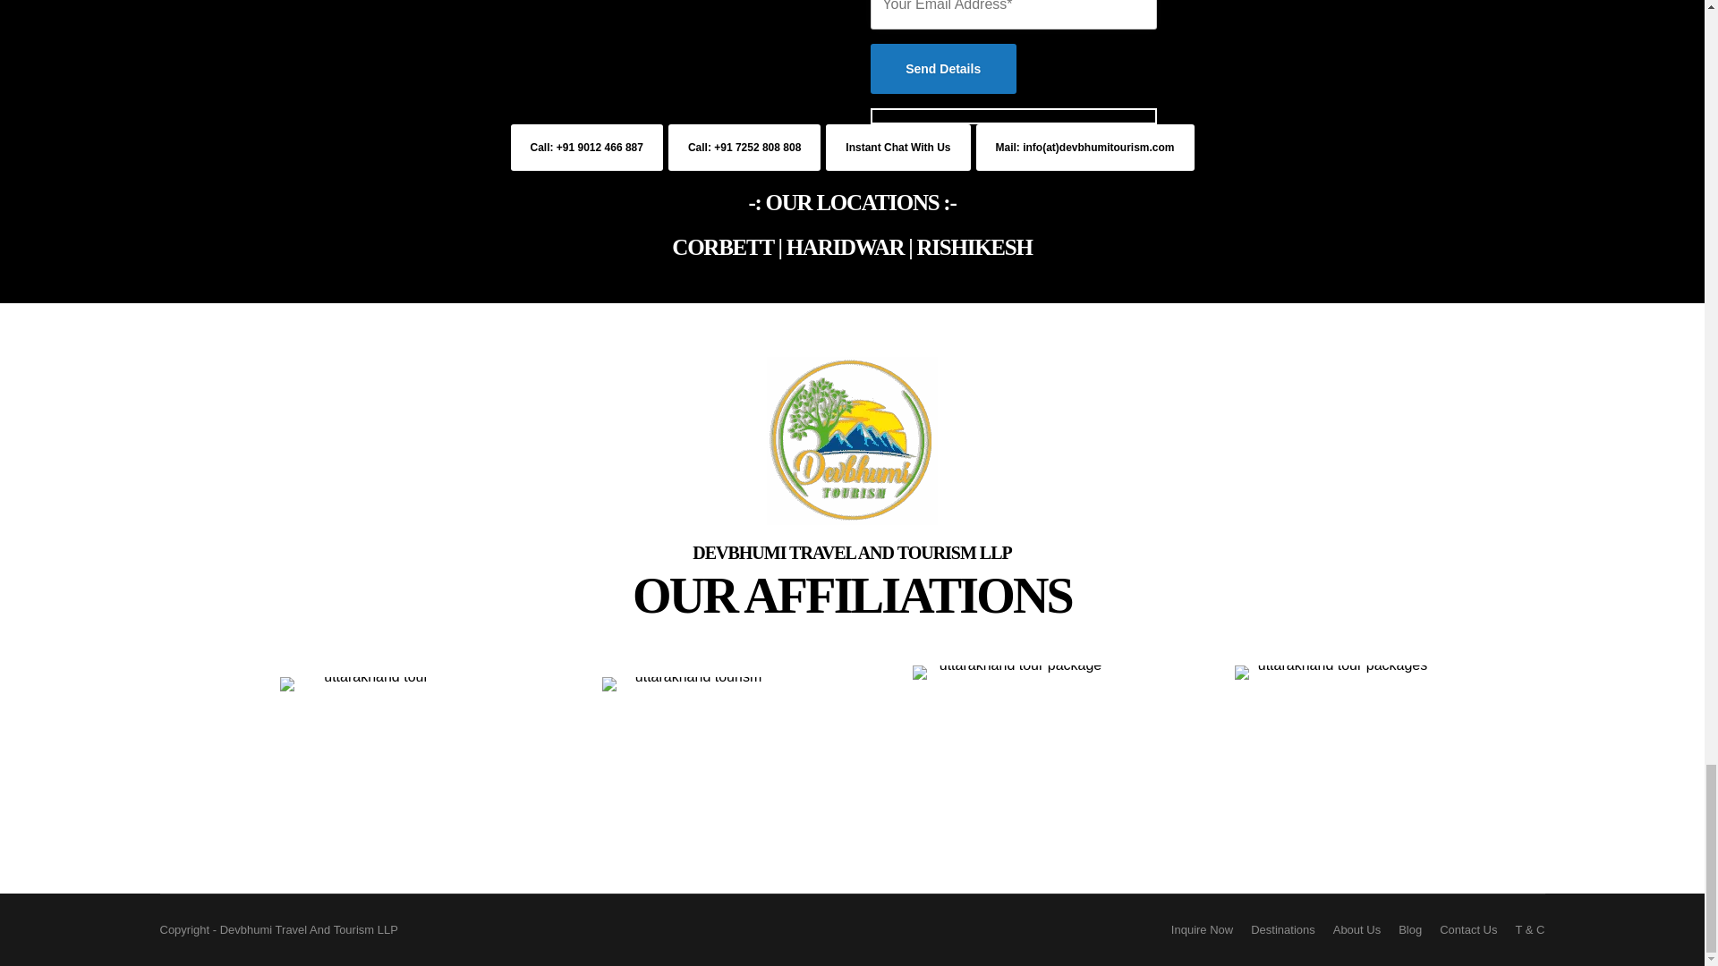  I want to click on Instant Chat With Us, so click(898, 148).